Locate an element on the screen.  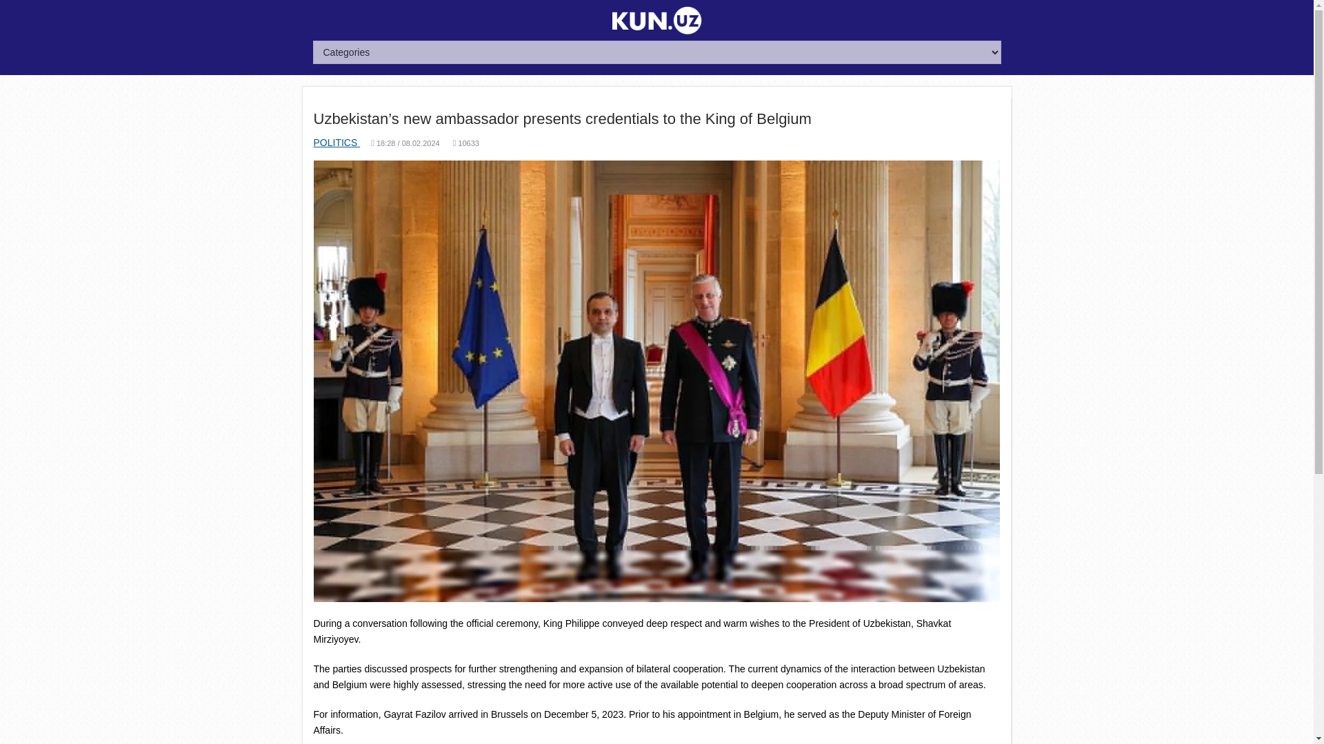
POLITICS is located at coordinates (337, 142).